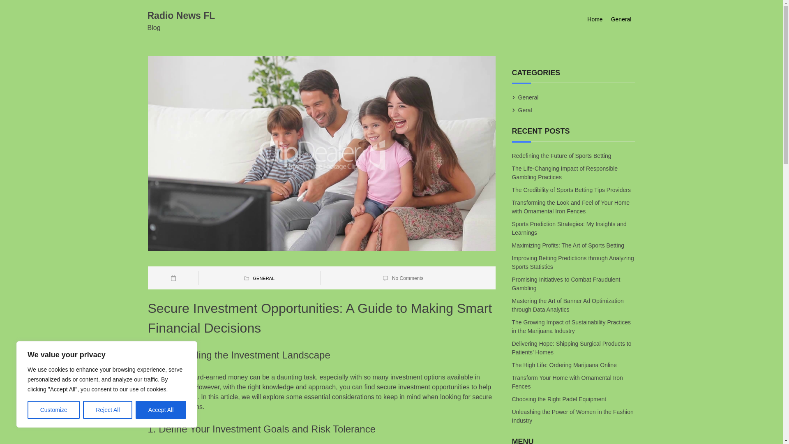 This screenshot has width=789, height=444. What do you see at coordinates (621, 19) in the screenshot?
I see `General` at bounding box center [621, 19].